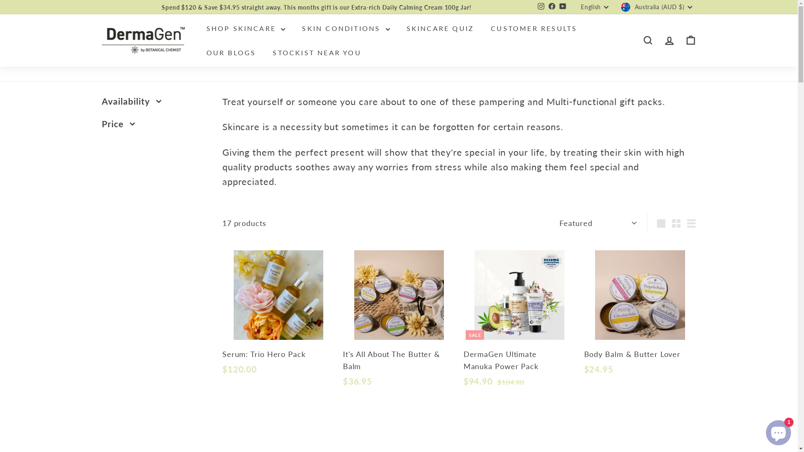 This screenshot has width=804, height=452. Describe the element at coordinates (691, 40) in the screenshot. I see `CART` at that location.